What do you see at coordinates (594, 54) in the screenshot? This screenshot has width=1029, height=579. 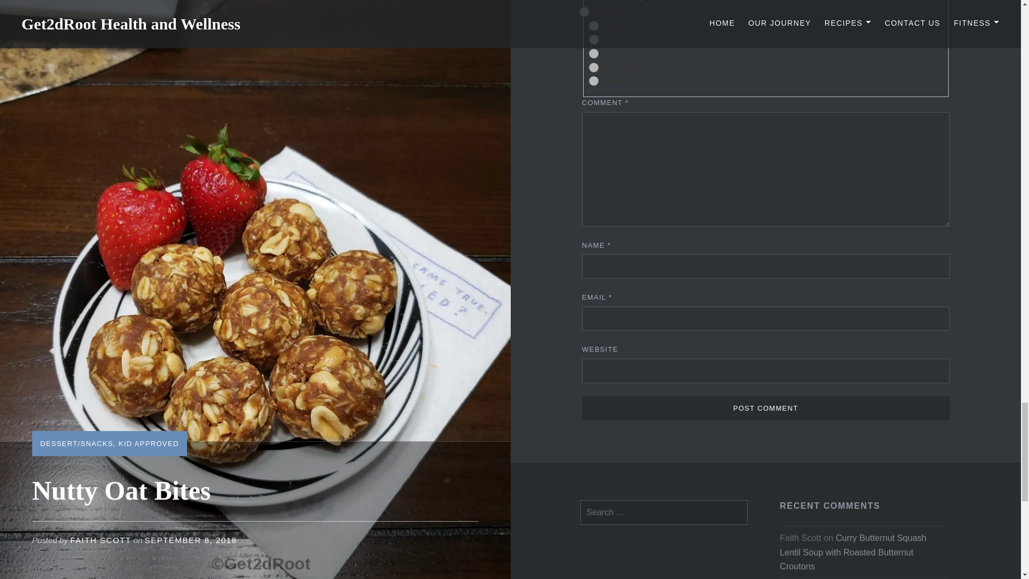 I see `3` at bounding box center [594, 54].